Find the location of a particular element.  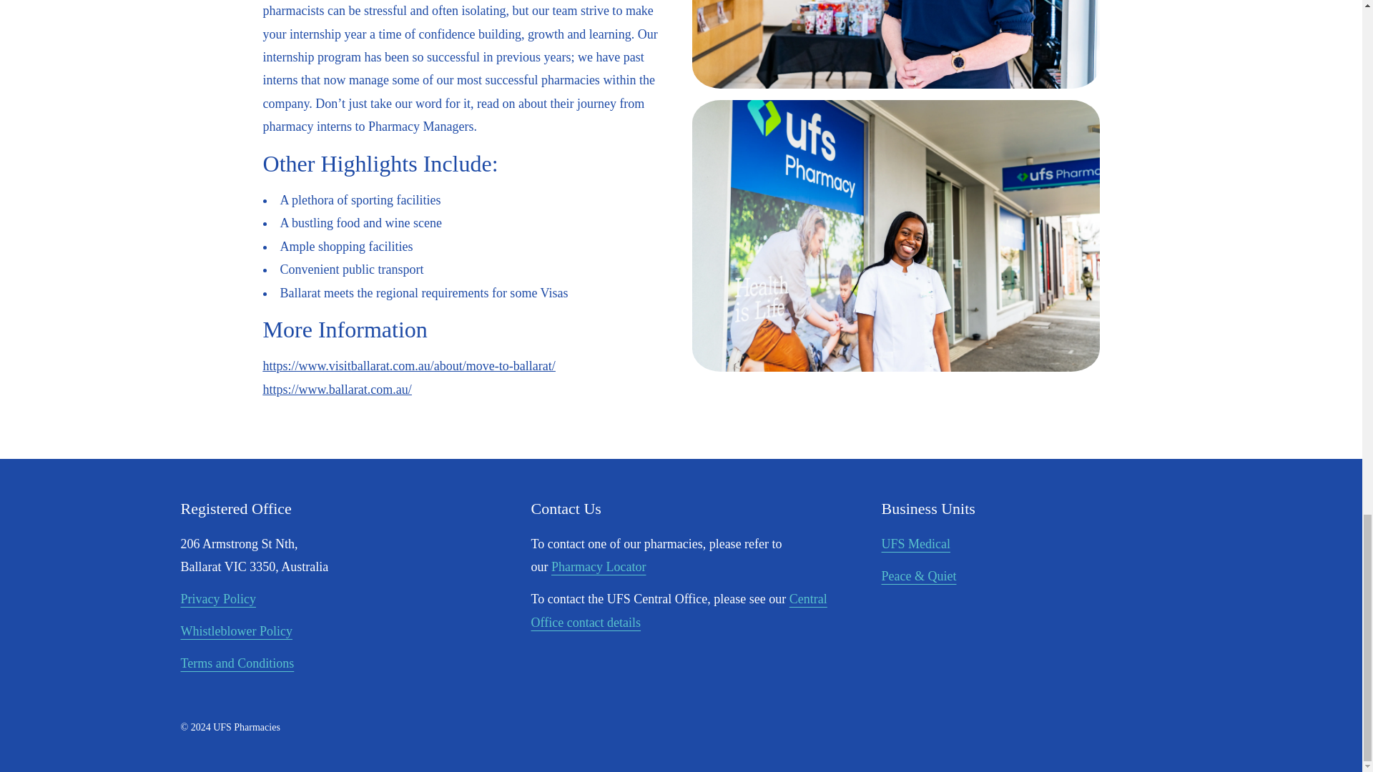

Whistleblower Policy is located at coordinates (235, 630).